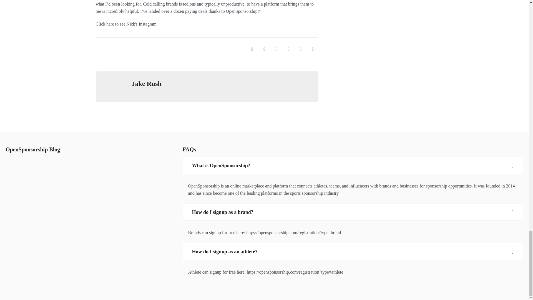 The image size is (533, 300). Describe the element at coordinates (300, 49) in the screenshot. I see `Pinterest` at that location.